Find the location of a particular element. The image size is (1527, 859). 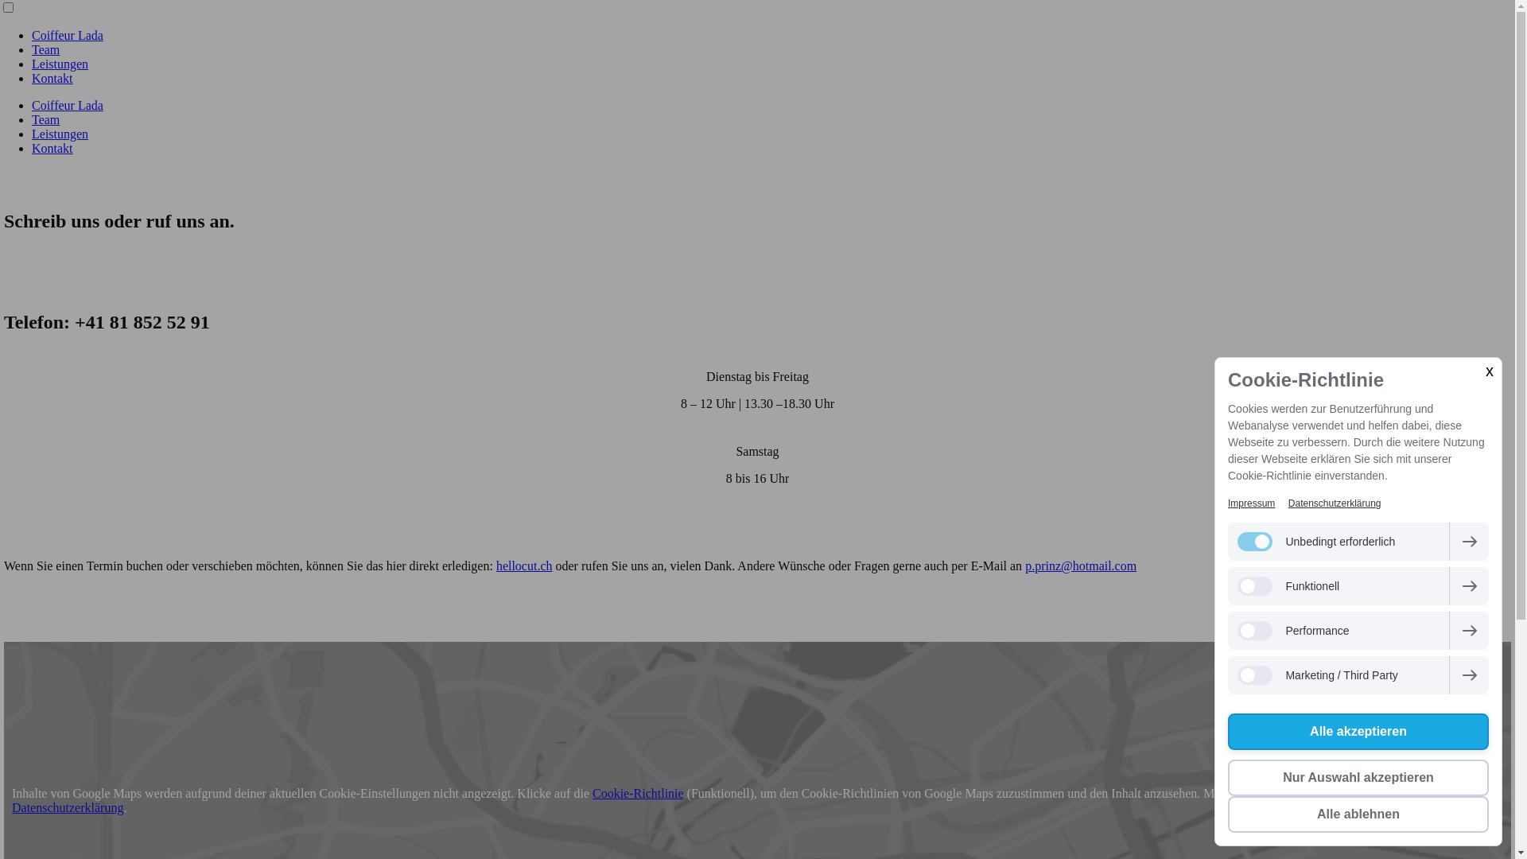

Coiffeur Lada is located at coordinates (68, 105).